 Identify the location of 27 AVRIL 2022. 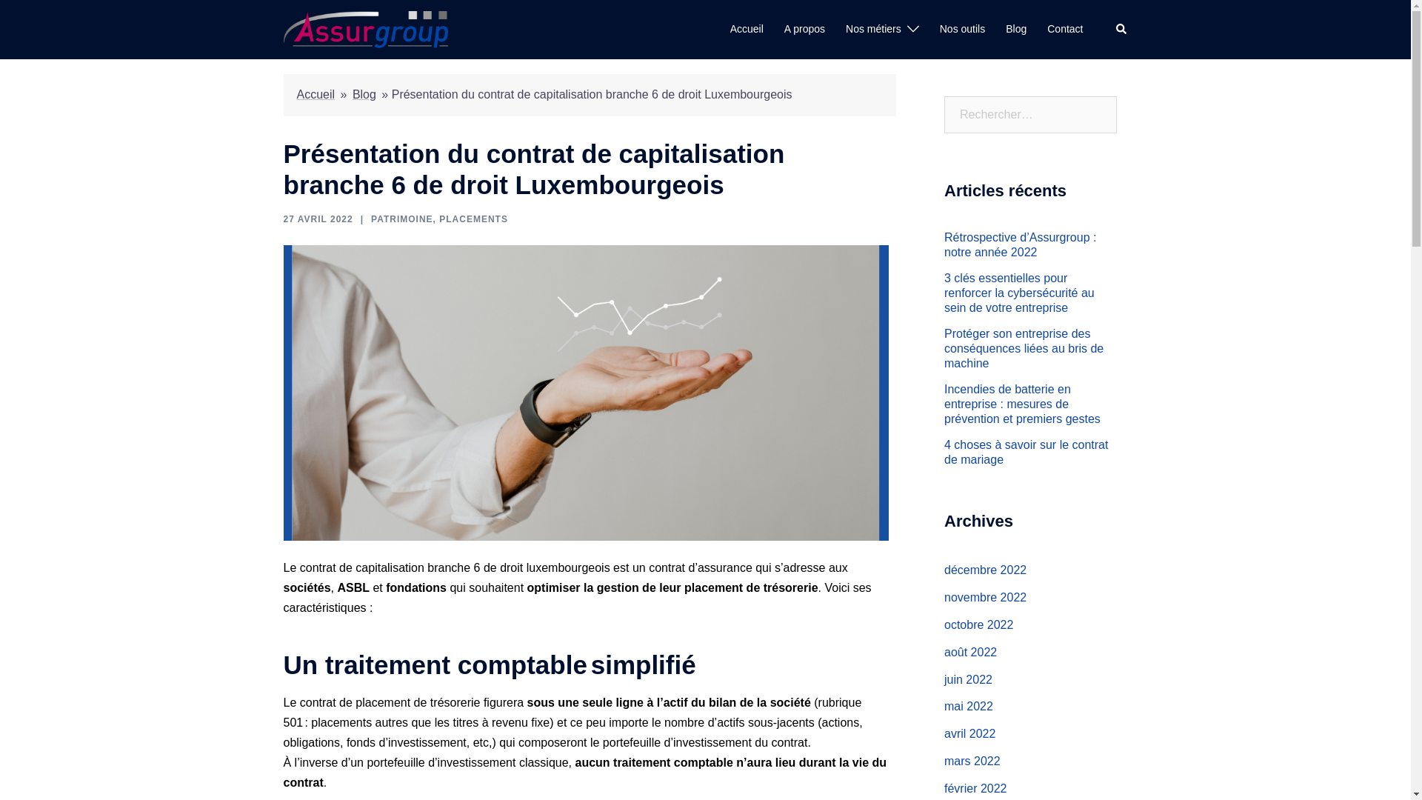
(318, 219).